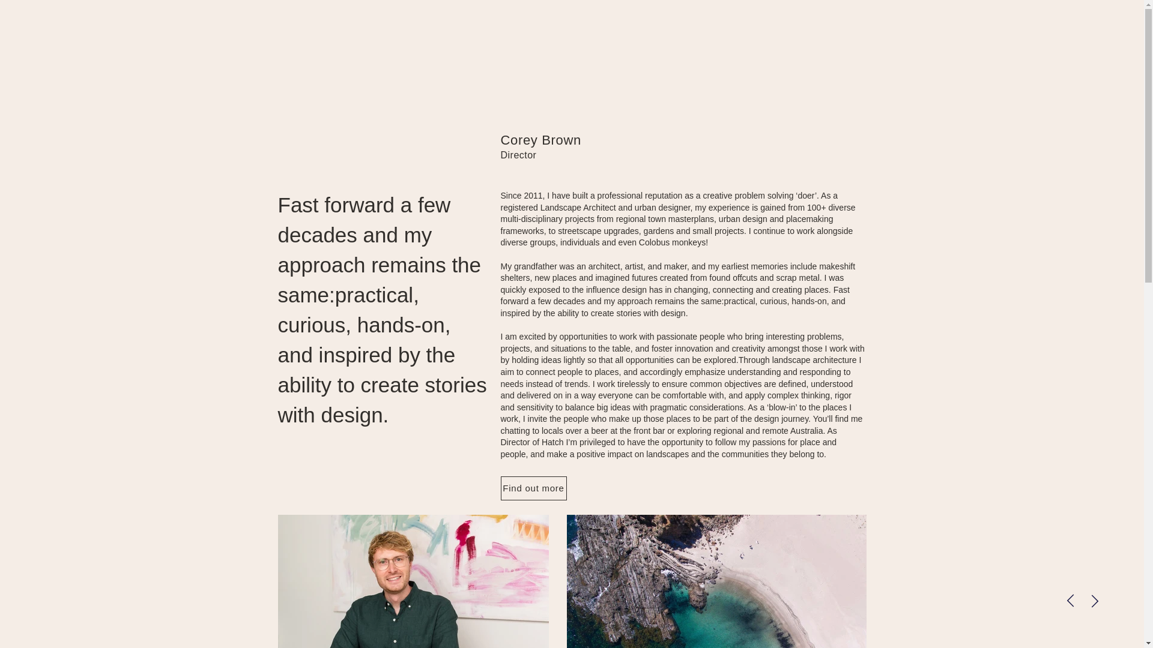  I want to click on Find out more, so click(533, 488).